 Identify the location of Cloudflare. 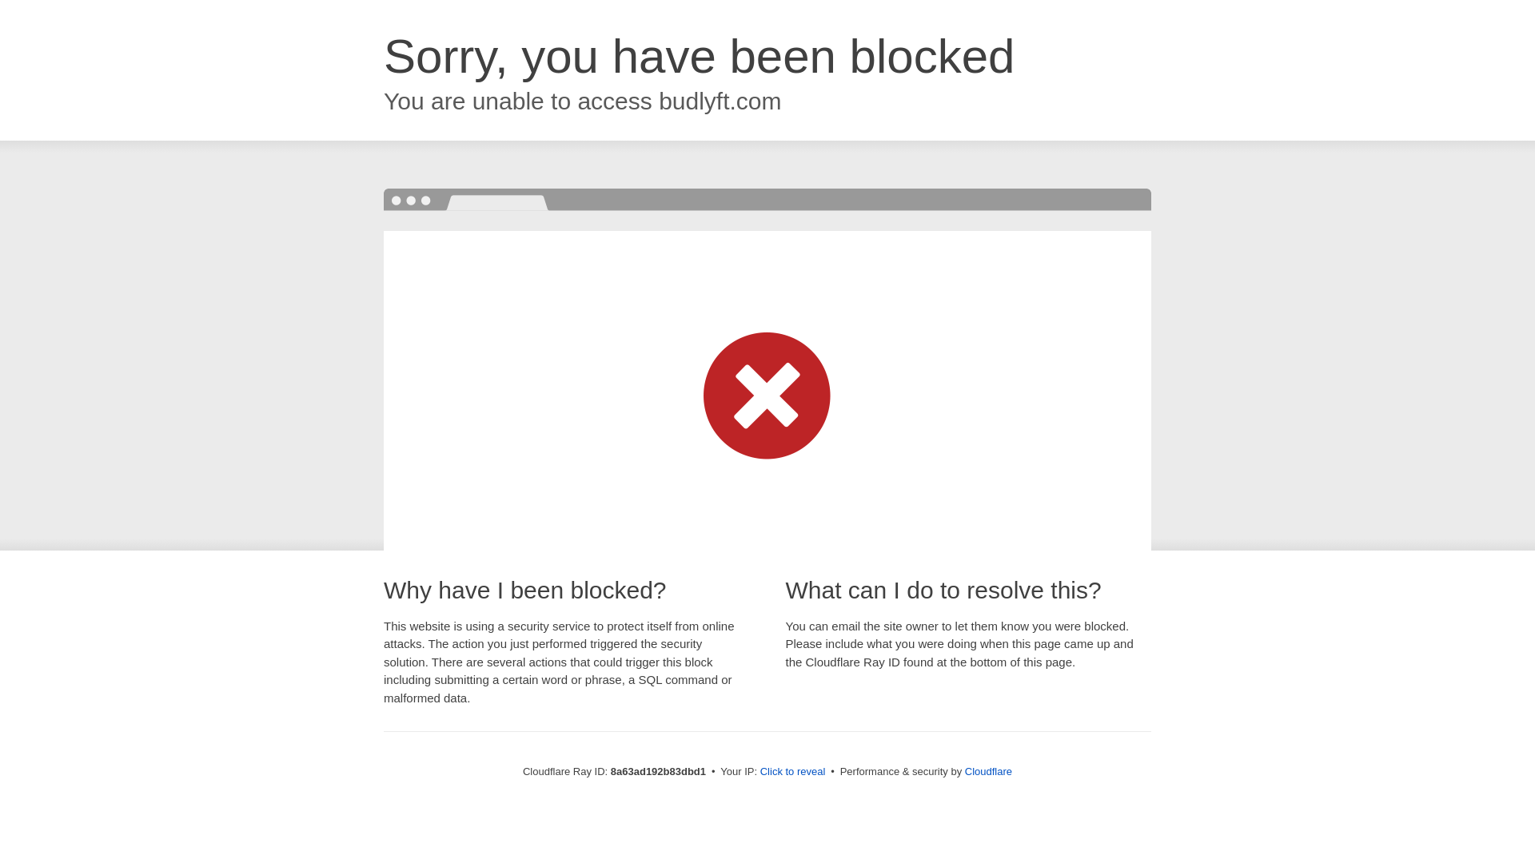
(988, 771).